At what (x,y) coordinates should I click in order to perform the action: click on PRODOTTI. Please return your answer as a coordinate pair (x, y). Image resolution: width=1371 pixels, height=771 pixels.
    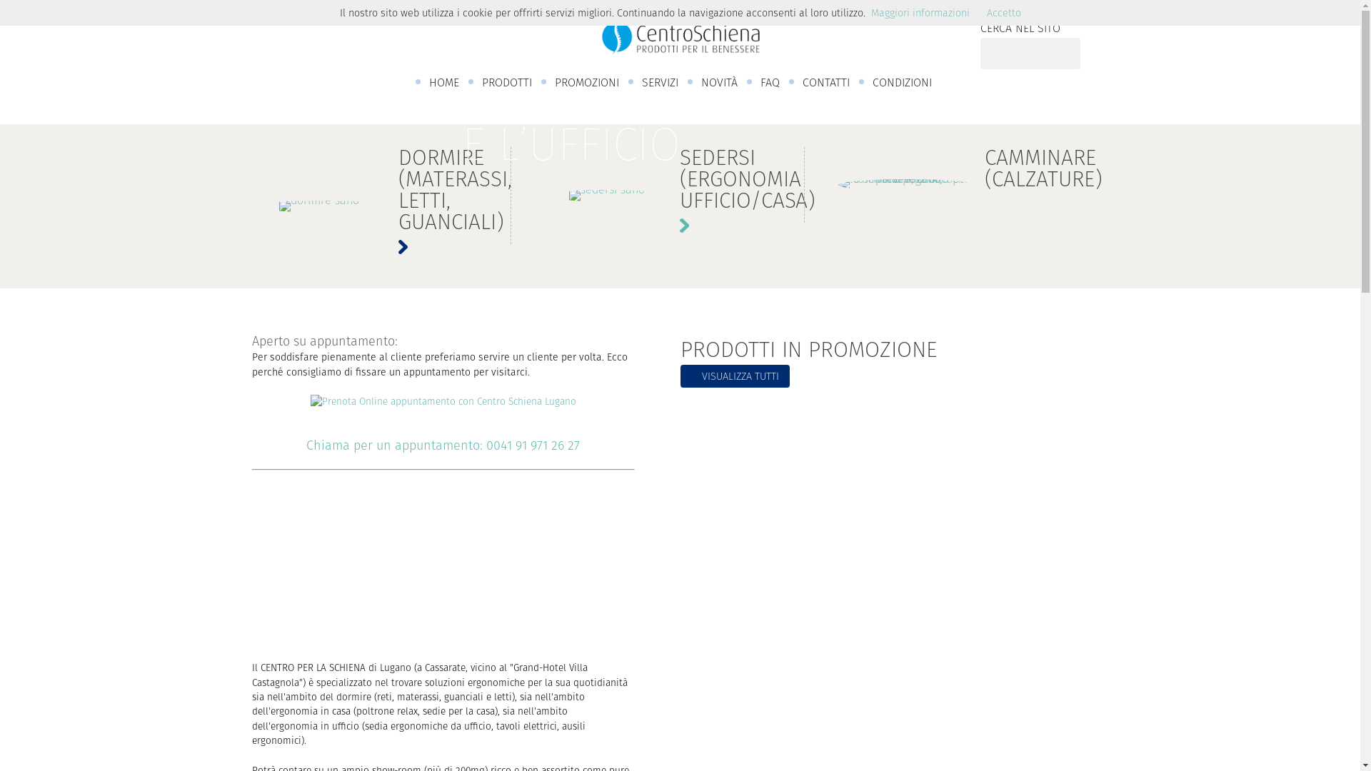
    Looking at the image, I should click on (506, 83).